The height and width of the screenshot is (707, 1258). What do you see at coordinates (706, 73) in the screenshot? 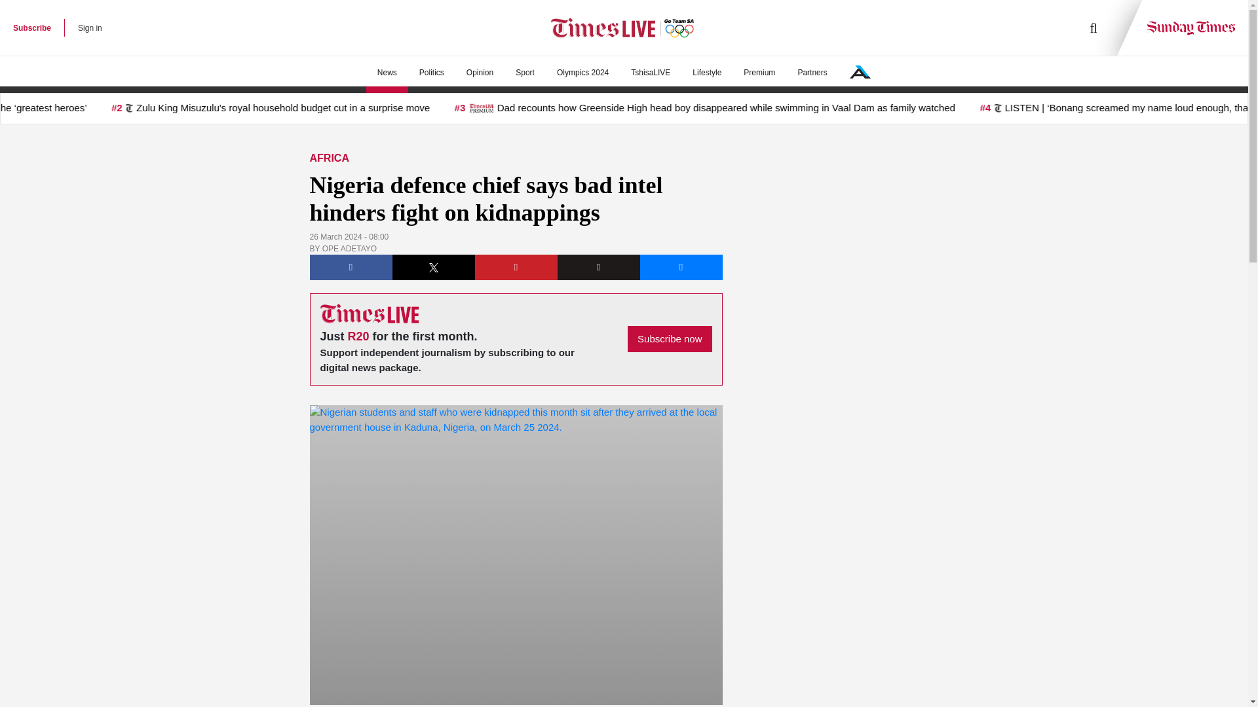
I see `Lifestyle` at bounding box center [706, 73].